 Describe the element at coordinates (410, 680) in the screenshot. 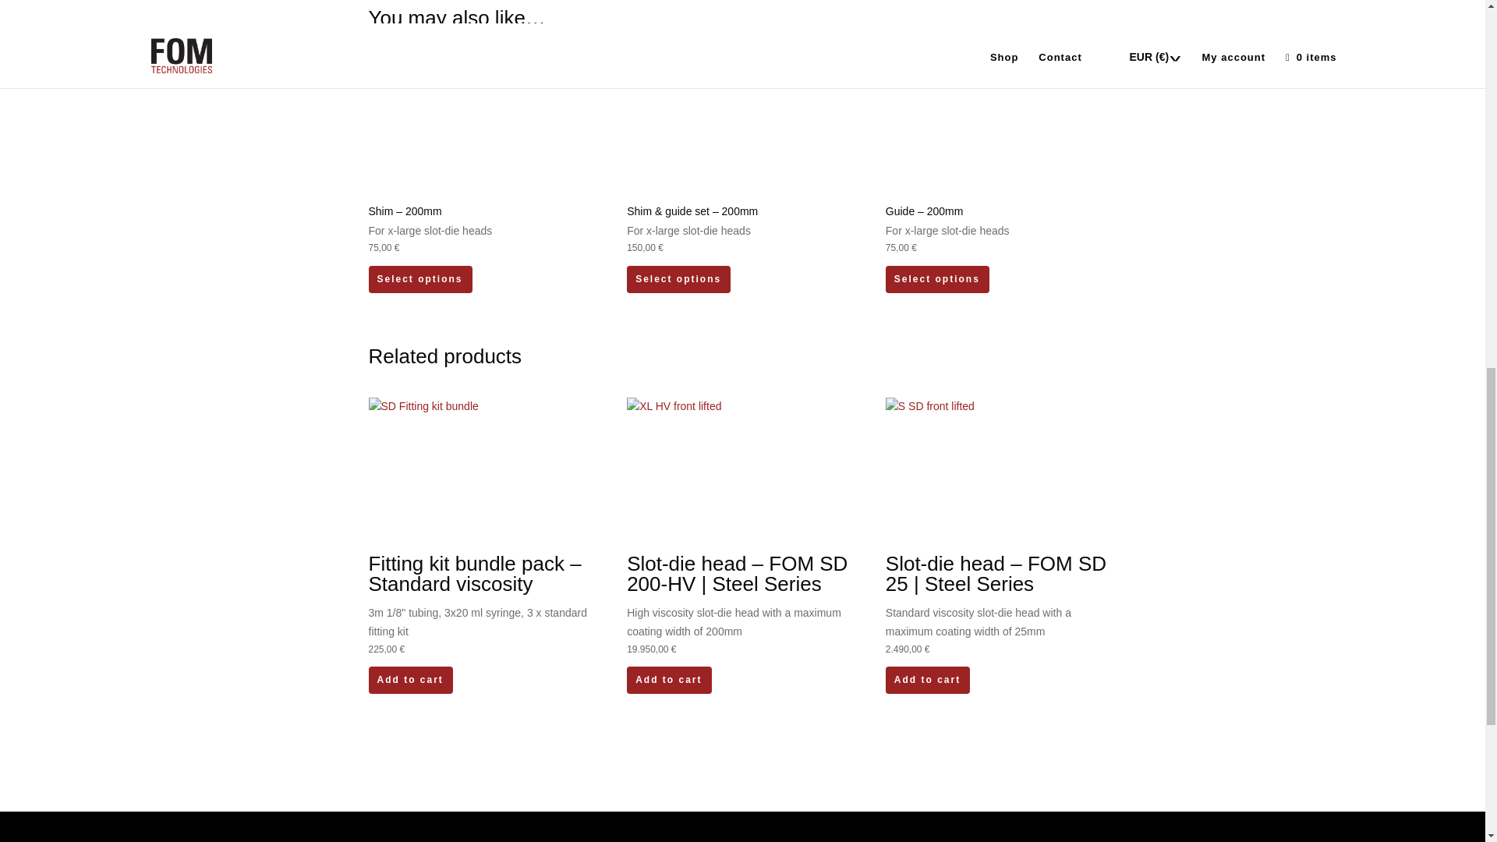

I see `Add to cart` at that location.